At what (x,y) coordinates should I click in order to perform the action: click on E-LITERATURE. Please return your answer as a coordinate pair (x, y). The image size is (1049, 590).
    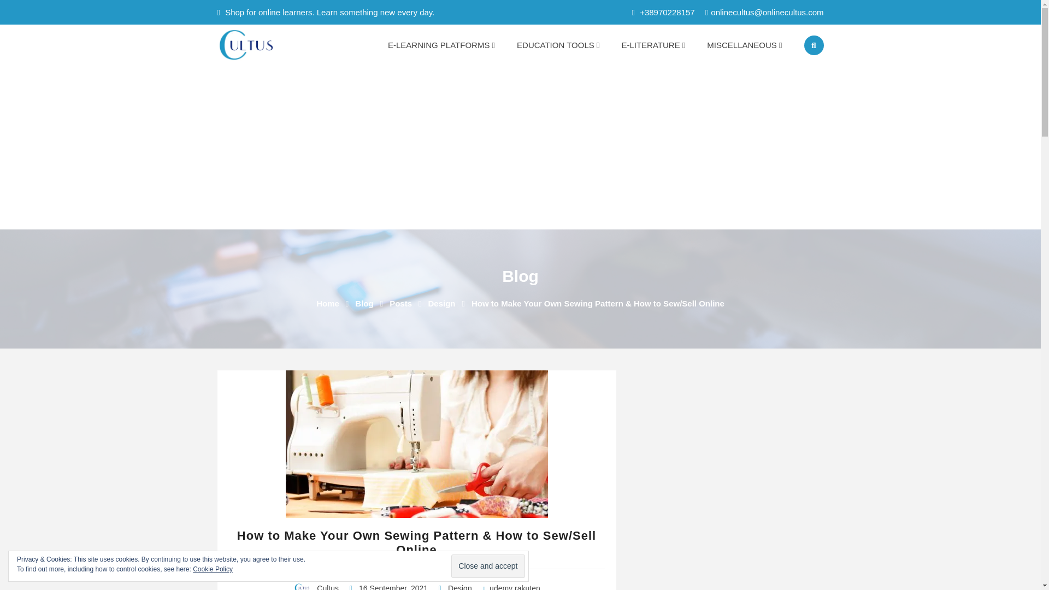
    Looking at the image, I should click on (653, 45).